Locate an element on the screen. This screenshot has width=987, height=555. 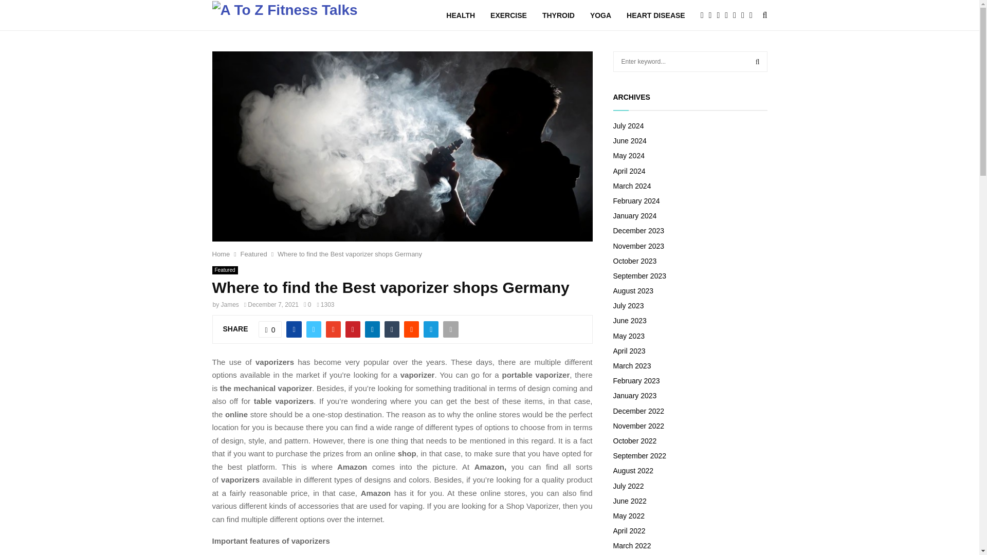
HEART DISEASE is located at coordinates (656, 15).